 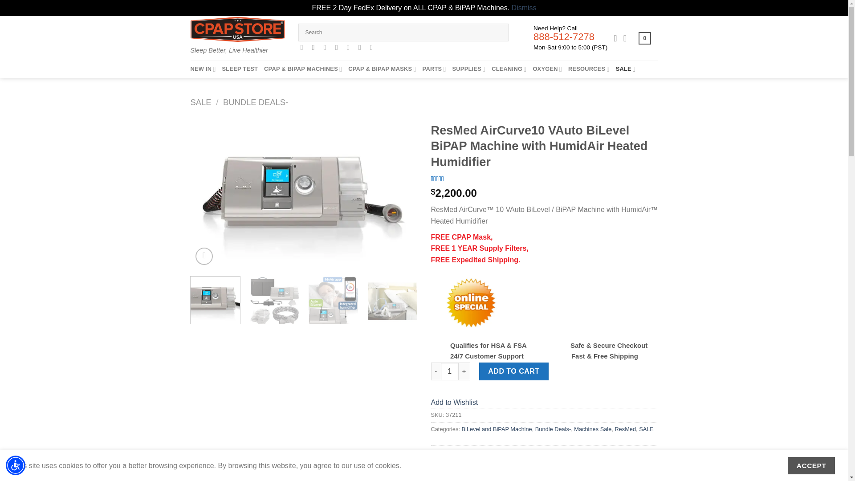 I want to click on Dismiss, so click(x=524, y=7).